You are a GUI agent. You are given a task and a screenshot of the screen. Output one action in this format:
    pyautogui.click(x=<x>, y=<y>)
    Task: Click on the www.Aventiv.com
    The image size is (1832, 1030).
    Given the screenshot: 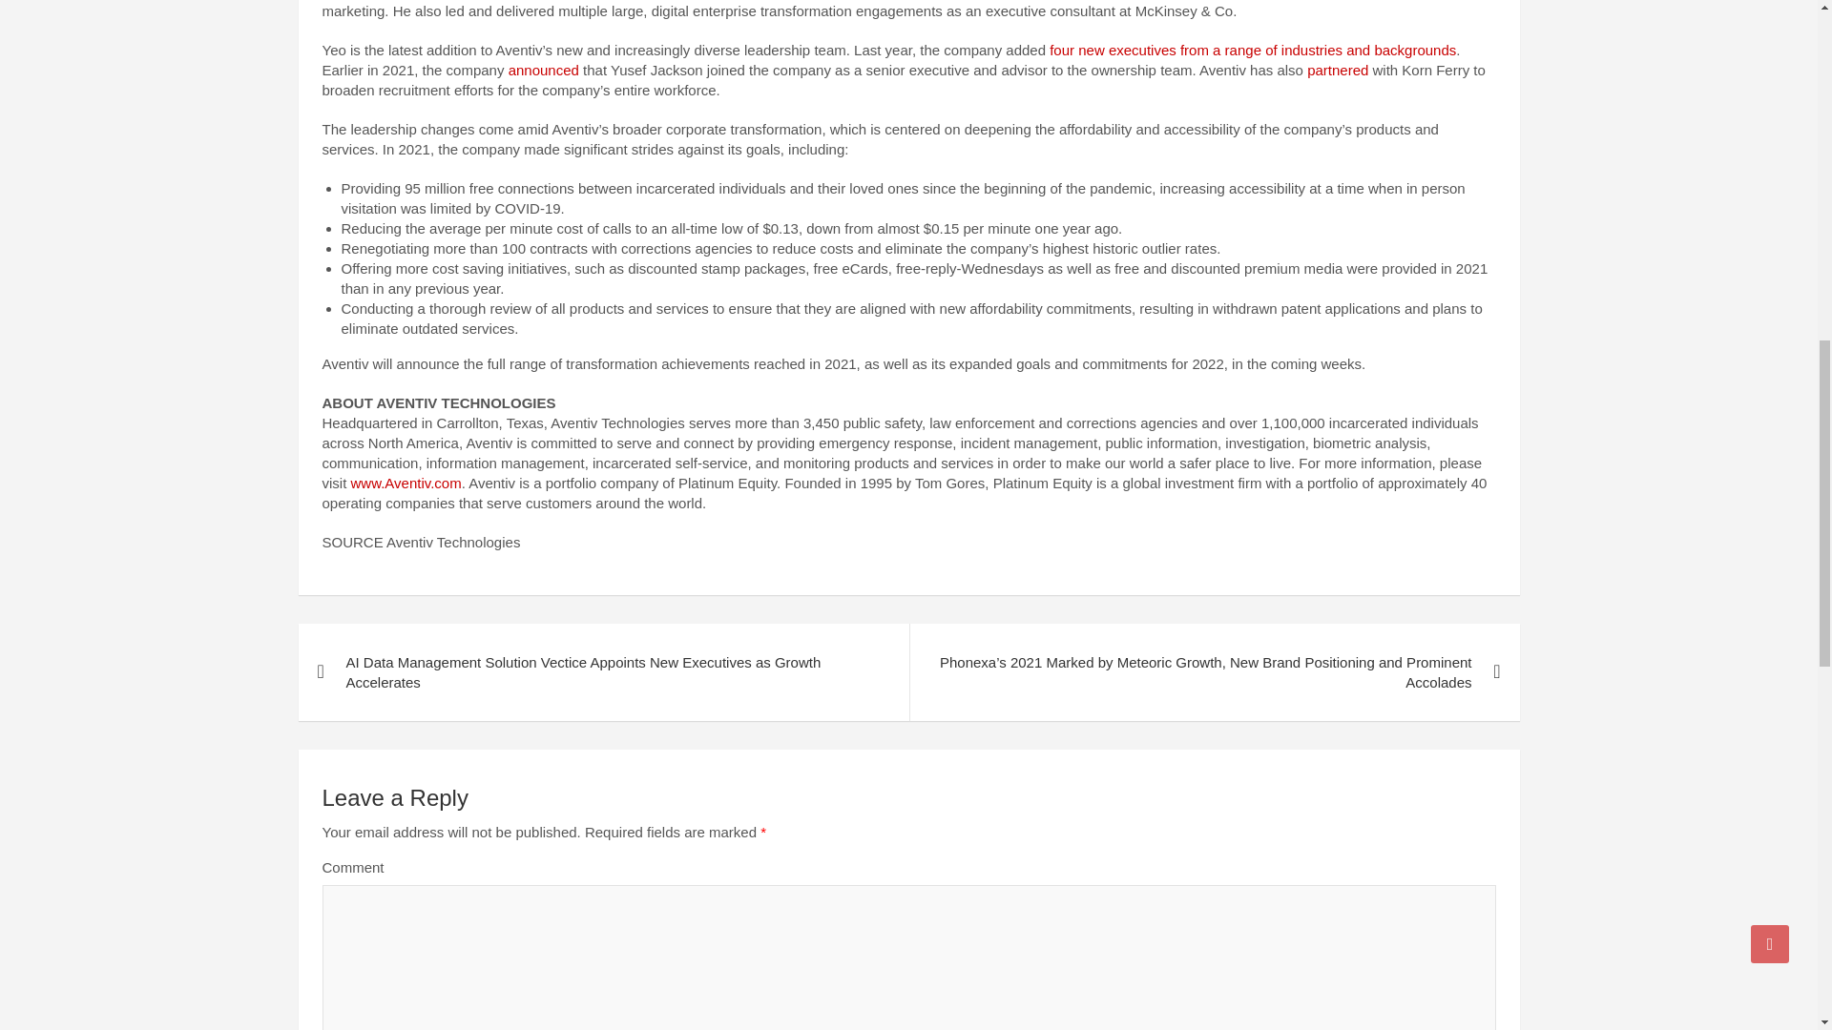 What is the action you would take?
    pyautogui.click(x=406, y=483)
    